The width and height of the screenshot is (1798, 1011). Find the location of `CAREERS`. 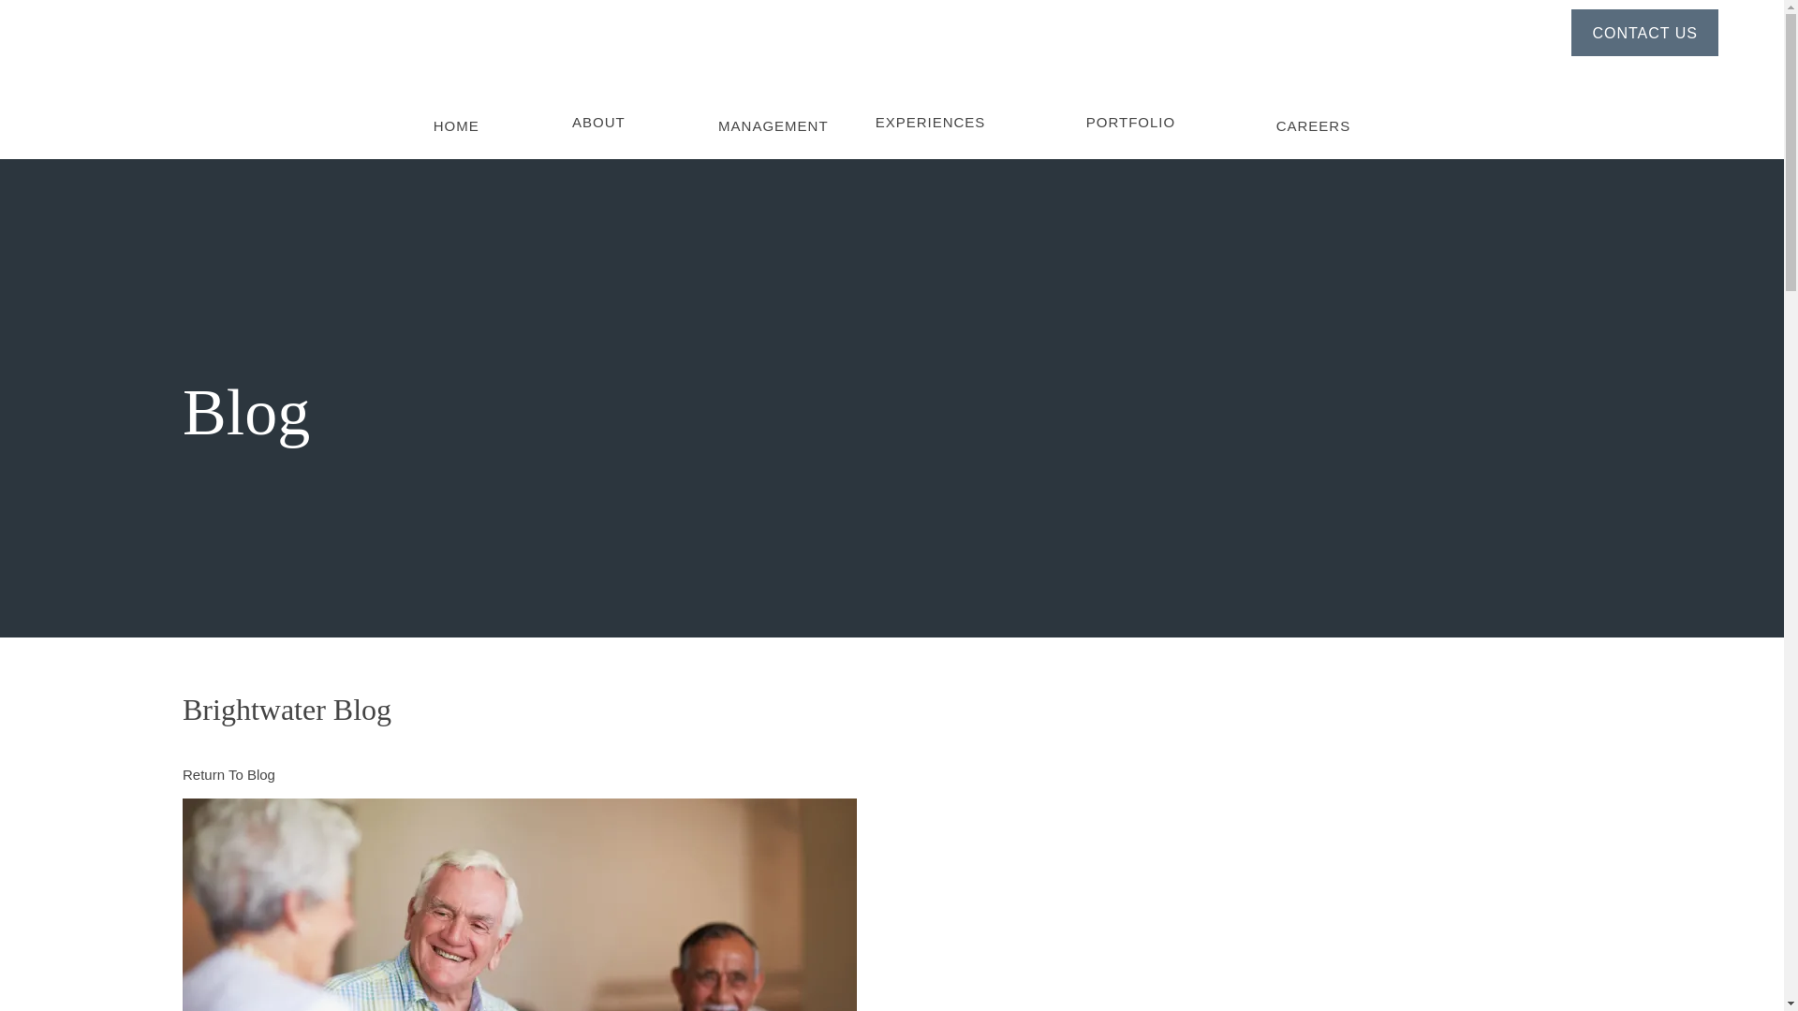

CAREERS is located at coordinates (1314, 112).